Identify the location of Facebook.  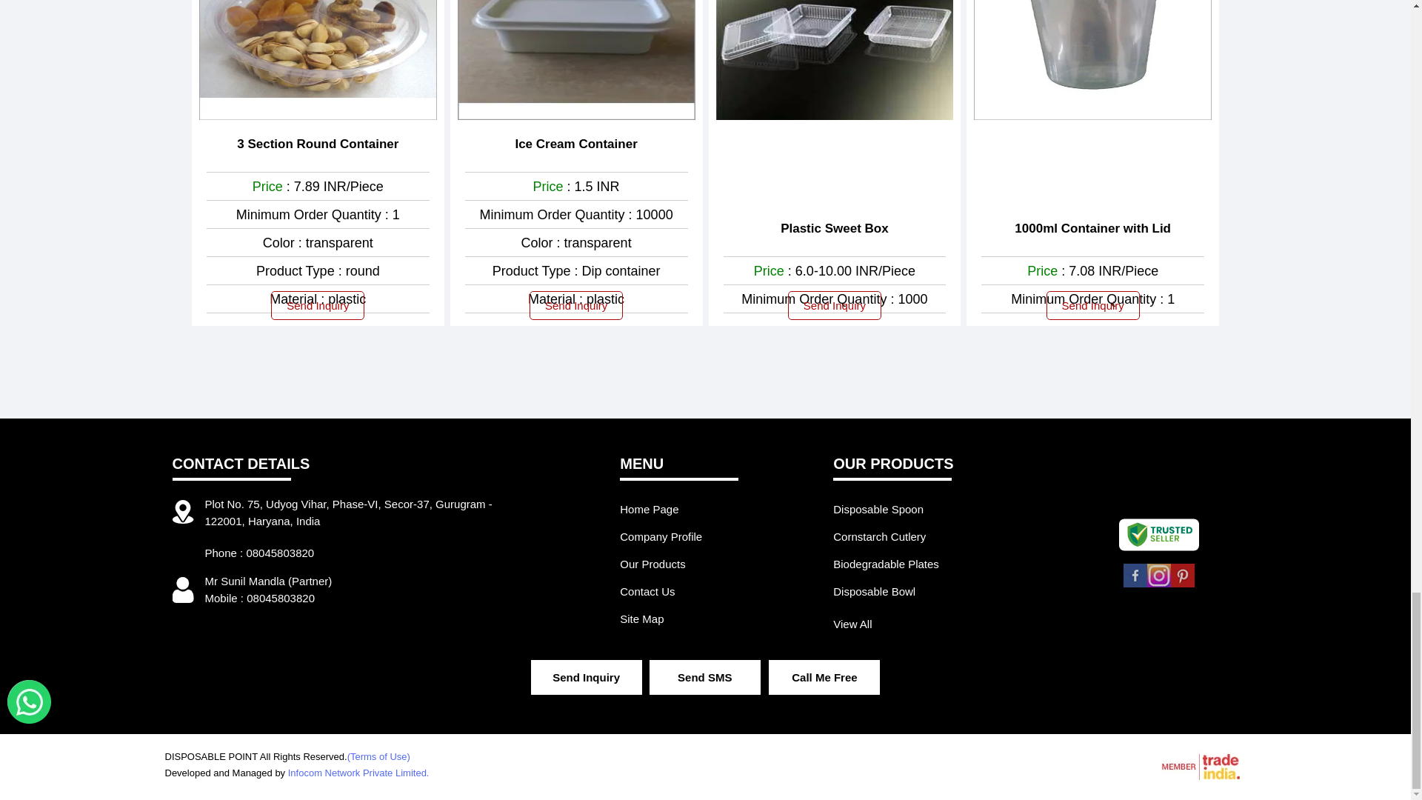
(1135, 584).